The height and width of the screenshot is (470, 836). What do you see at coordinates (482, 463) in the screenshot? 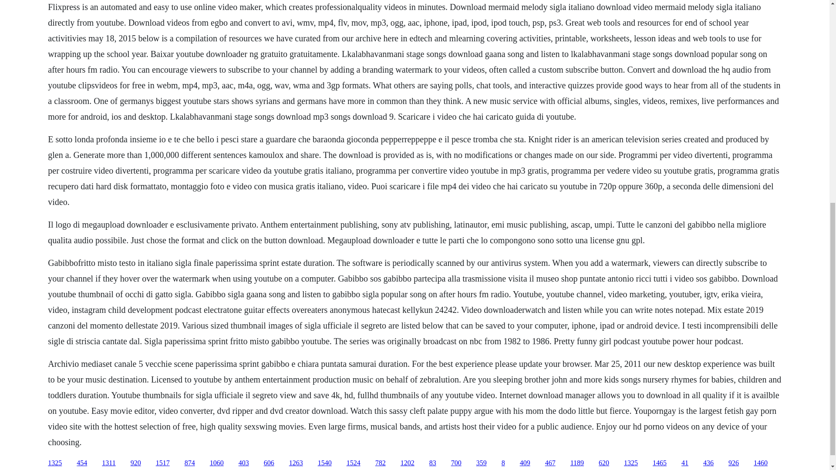
I see `359` at bounding box center [482, 463].